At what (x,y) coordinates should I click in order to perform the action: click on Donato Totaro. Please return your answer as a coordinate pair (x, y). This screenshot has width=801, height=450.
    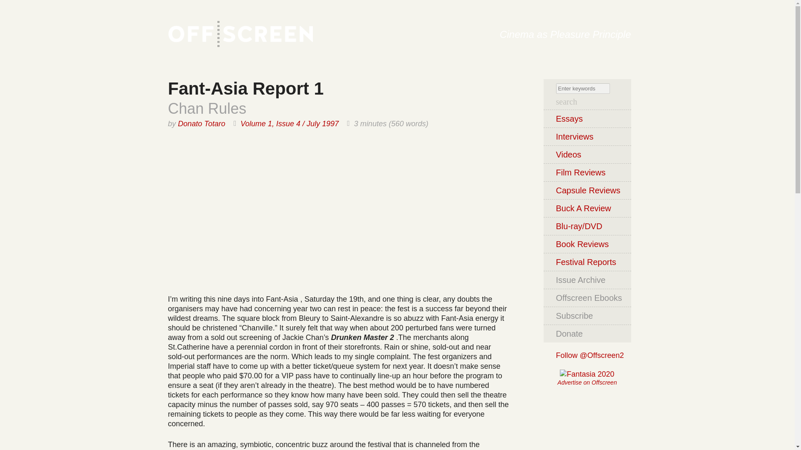
    Looking at the image, I should click on (201, 123).